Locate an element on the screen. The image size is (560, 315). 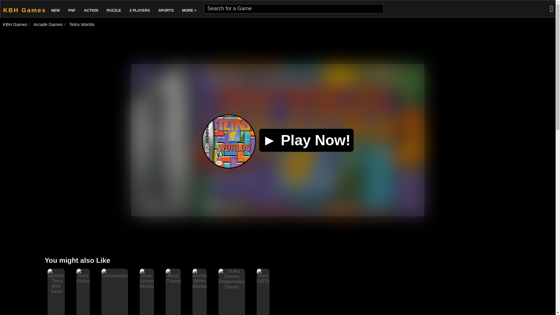
Quadruple Tetris is located at coordinates (436, 292).